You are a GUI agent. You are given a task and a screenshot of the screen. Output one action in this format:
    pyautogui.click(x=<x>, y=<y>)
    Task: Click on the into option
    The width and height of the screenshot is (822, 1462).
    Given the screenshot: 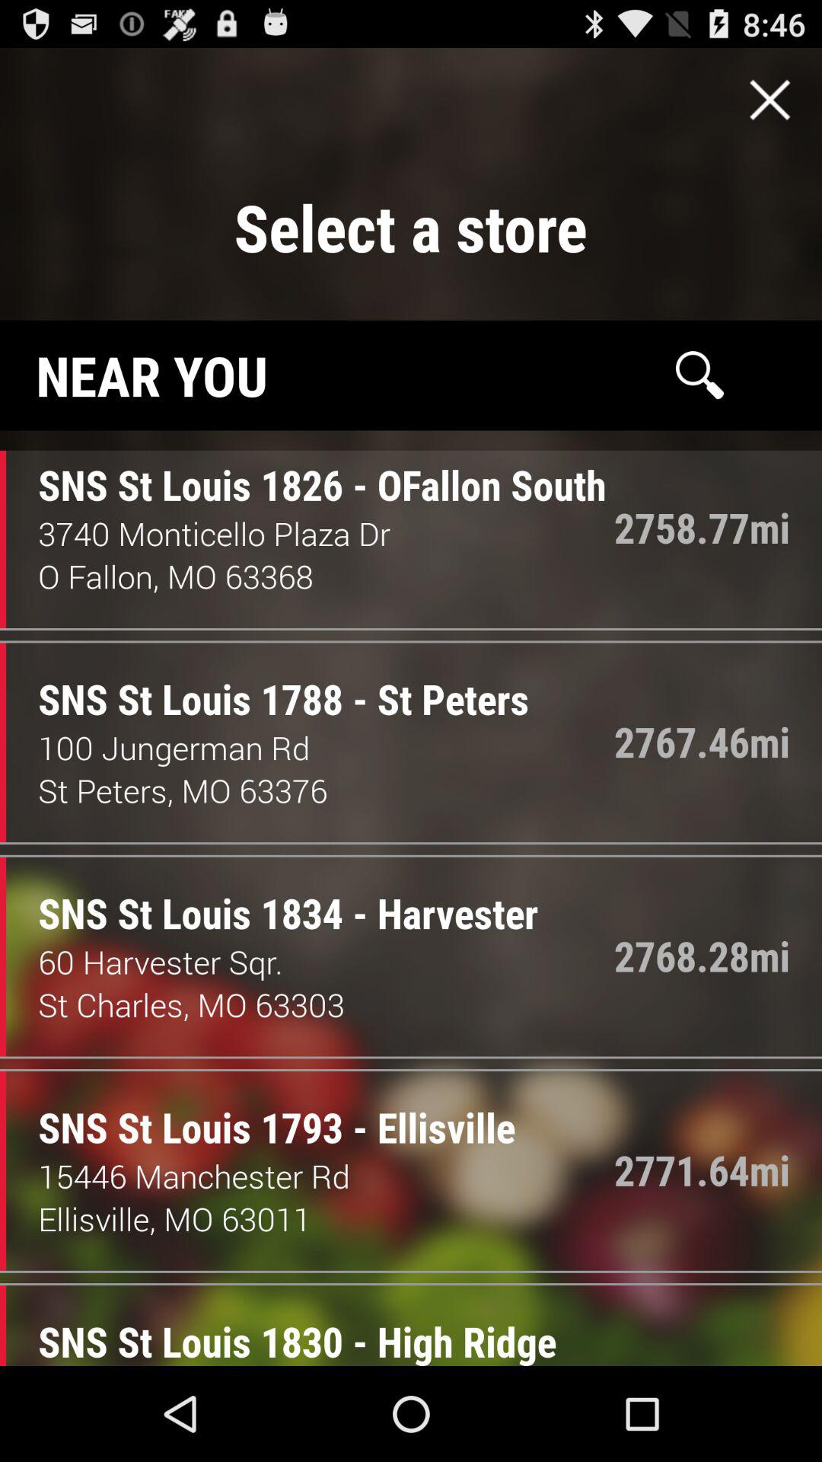 What is the action you would take?
    pyautogui.click(x=769, y=100)
    